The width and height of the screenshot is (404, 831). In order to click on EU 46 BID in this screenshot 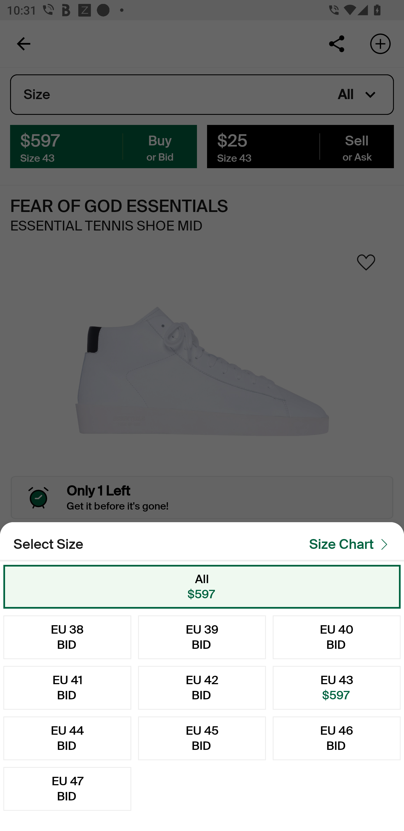, I will do `click(337, 738)`.